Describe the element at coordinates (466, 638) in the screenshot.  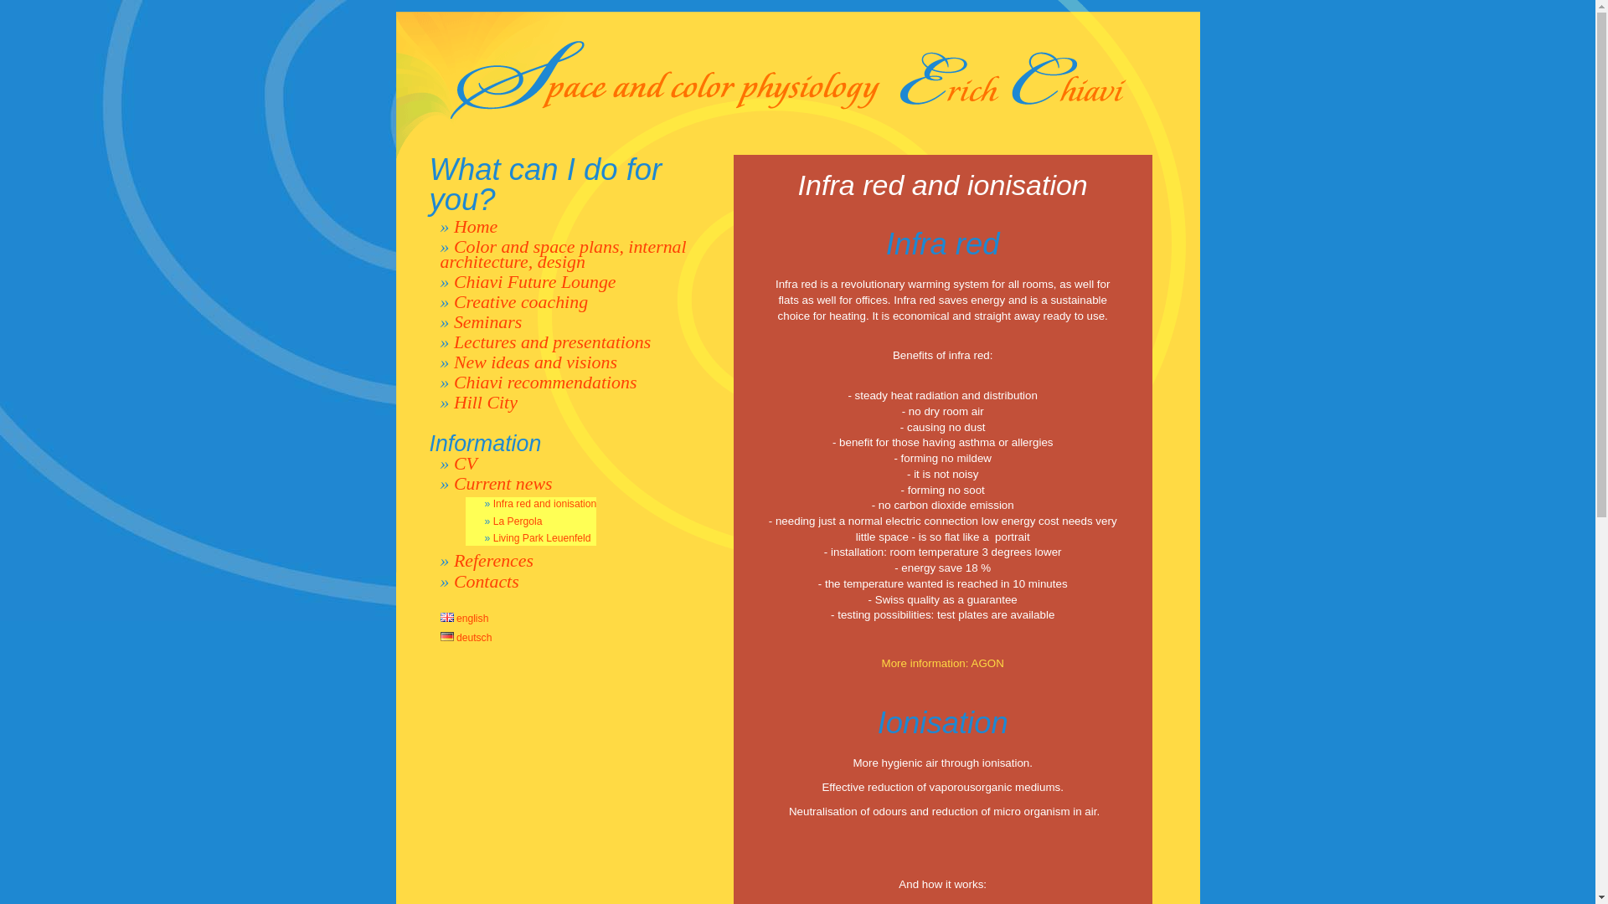
I see ` deutsch` at that location.